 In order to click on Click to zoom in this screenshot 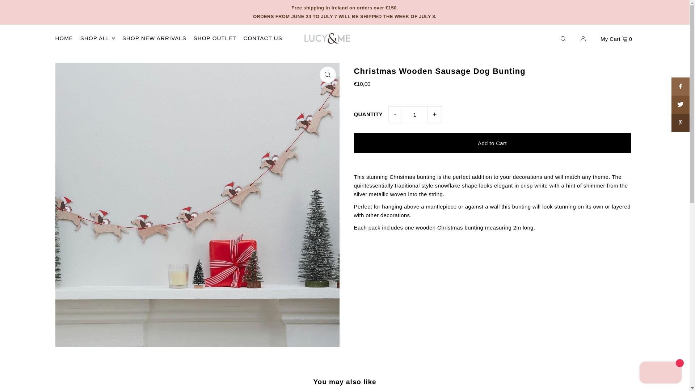, I will do `click(327, 75)`.